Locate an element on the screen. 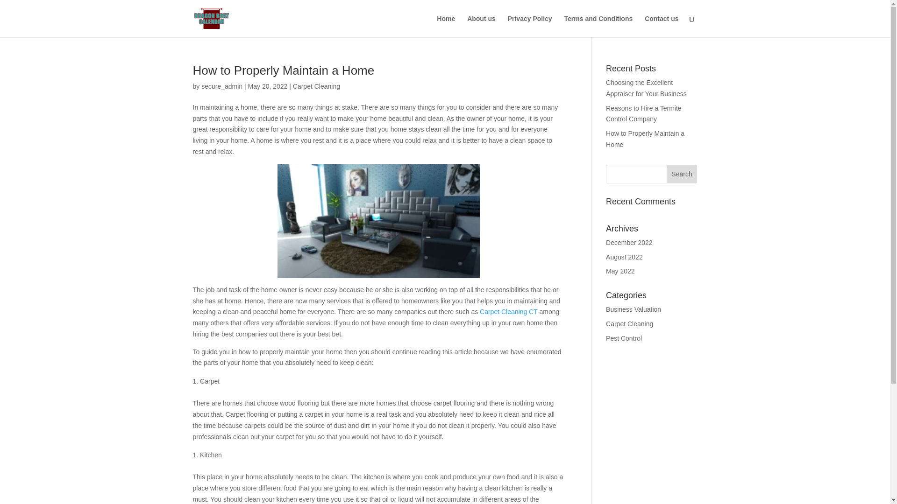 The image size is (897, 504). Carpet Cleaning CT is located at coordinates (508, 312).